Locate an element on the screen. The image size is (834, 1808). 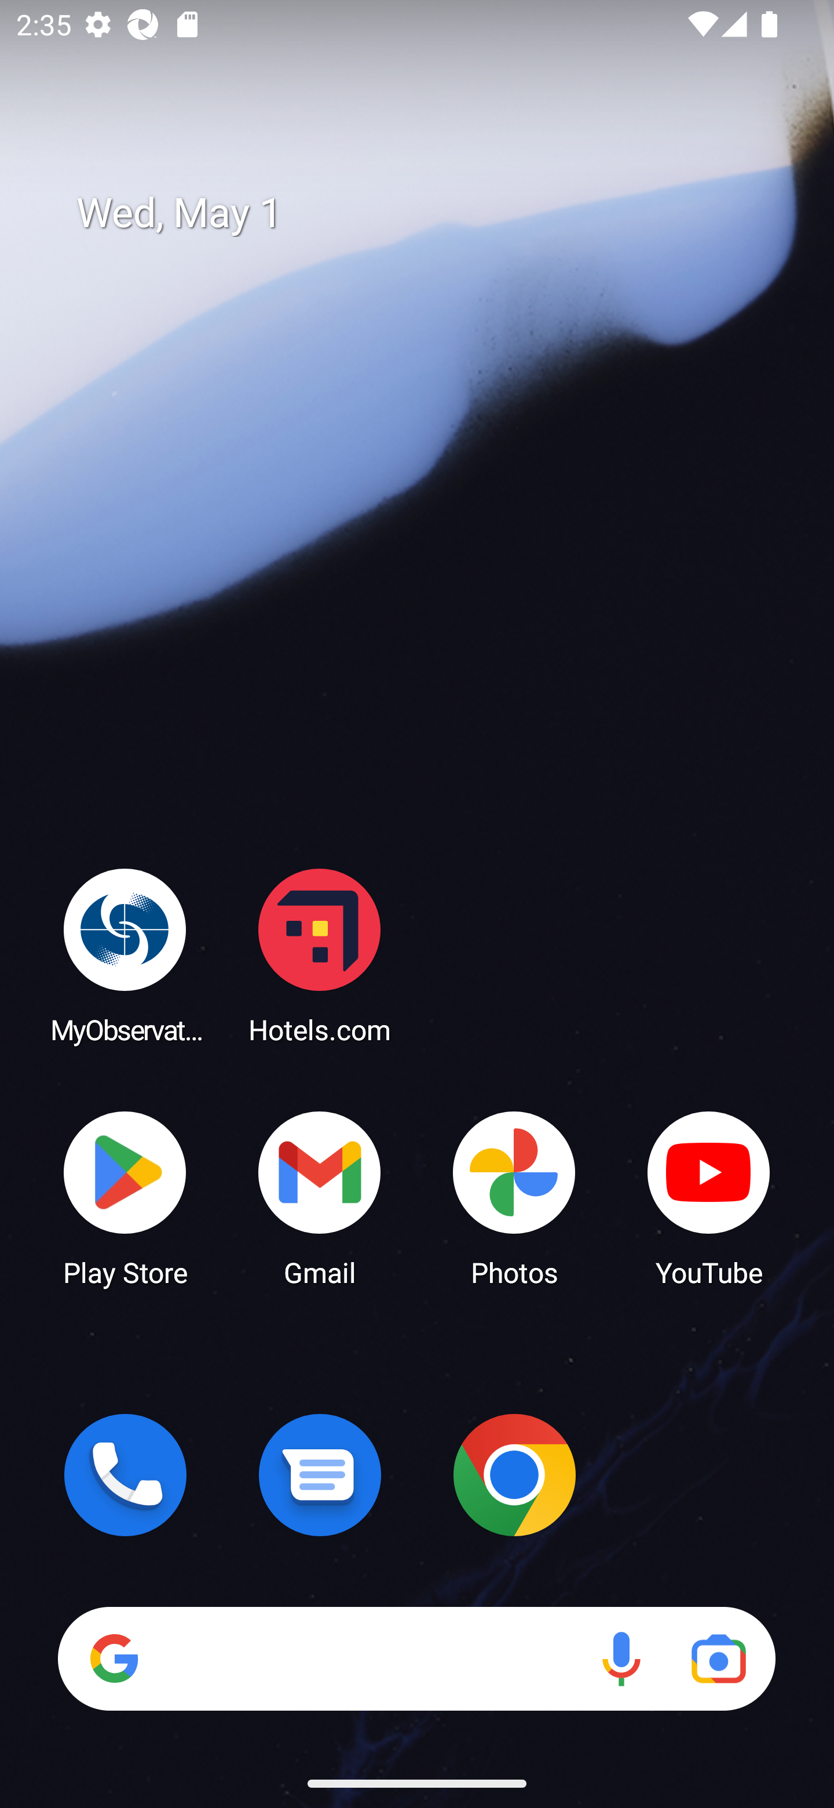
Phone is located at coordinates (125, 1475).